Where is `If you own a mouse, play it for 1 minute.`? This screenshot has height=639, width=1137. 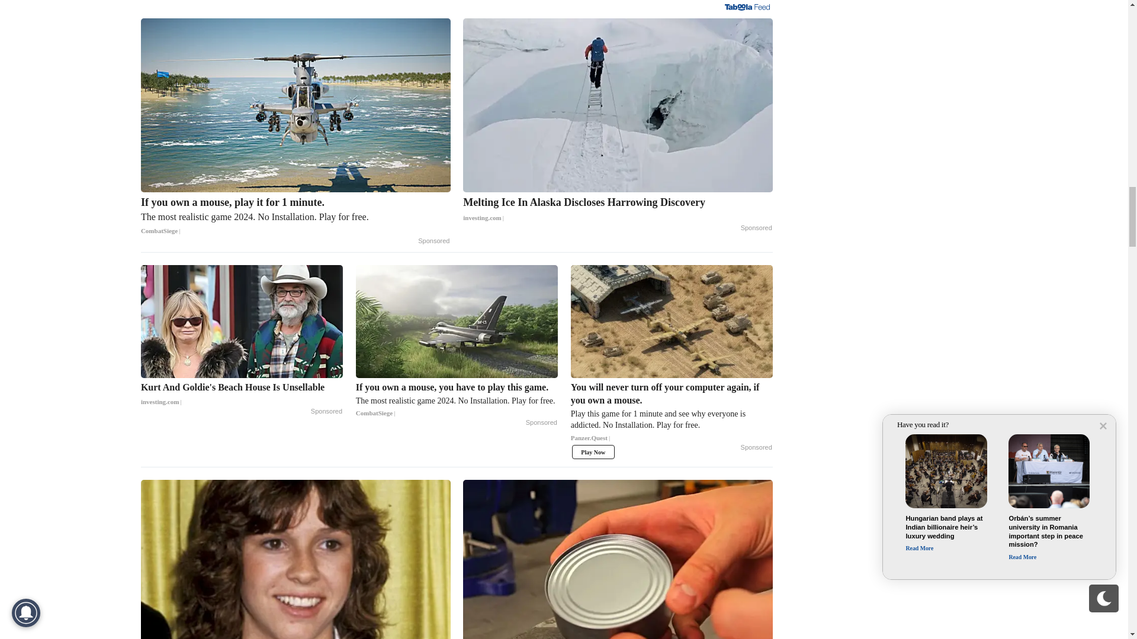 If you own a mouse, play it for 1 minute. is located at coordinates (296, 217).